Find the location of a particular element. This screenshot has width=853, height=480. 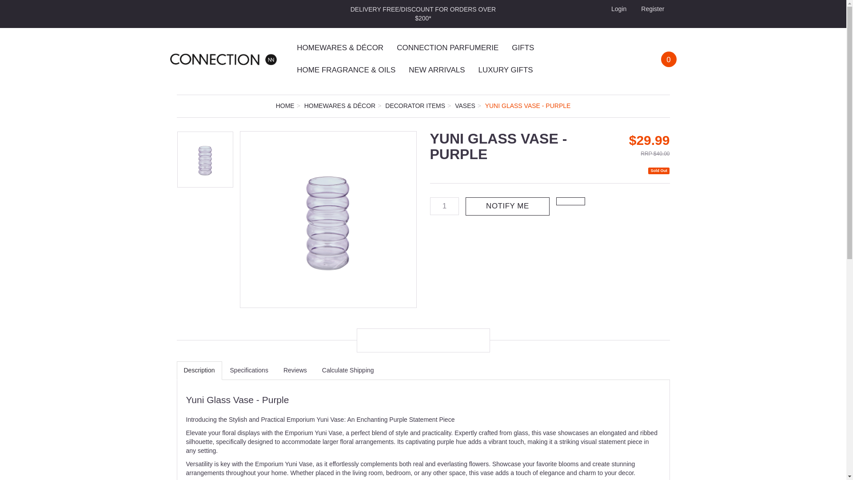

Register is located at coordinates (651, 9).